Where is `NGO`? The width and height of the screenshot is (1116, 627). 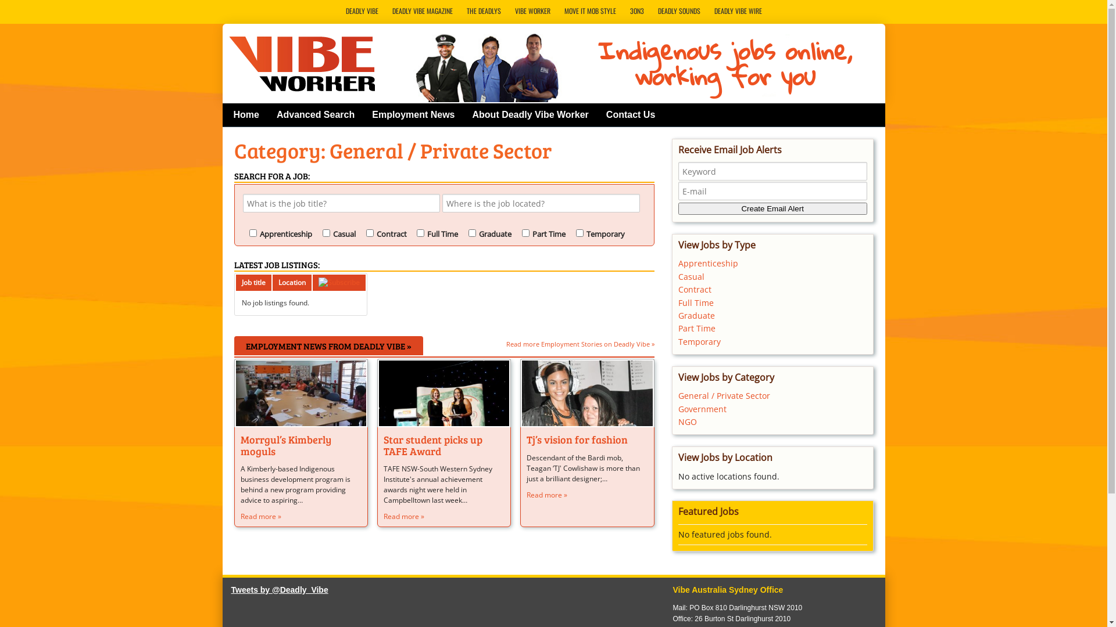 NGO is located at coordinates (688, 421).